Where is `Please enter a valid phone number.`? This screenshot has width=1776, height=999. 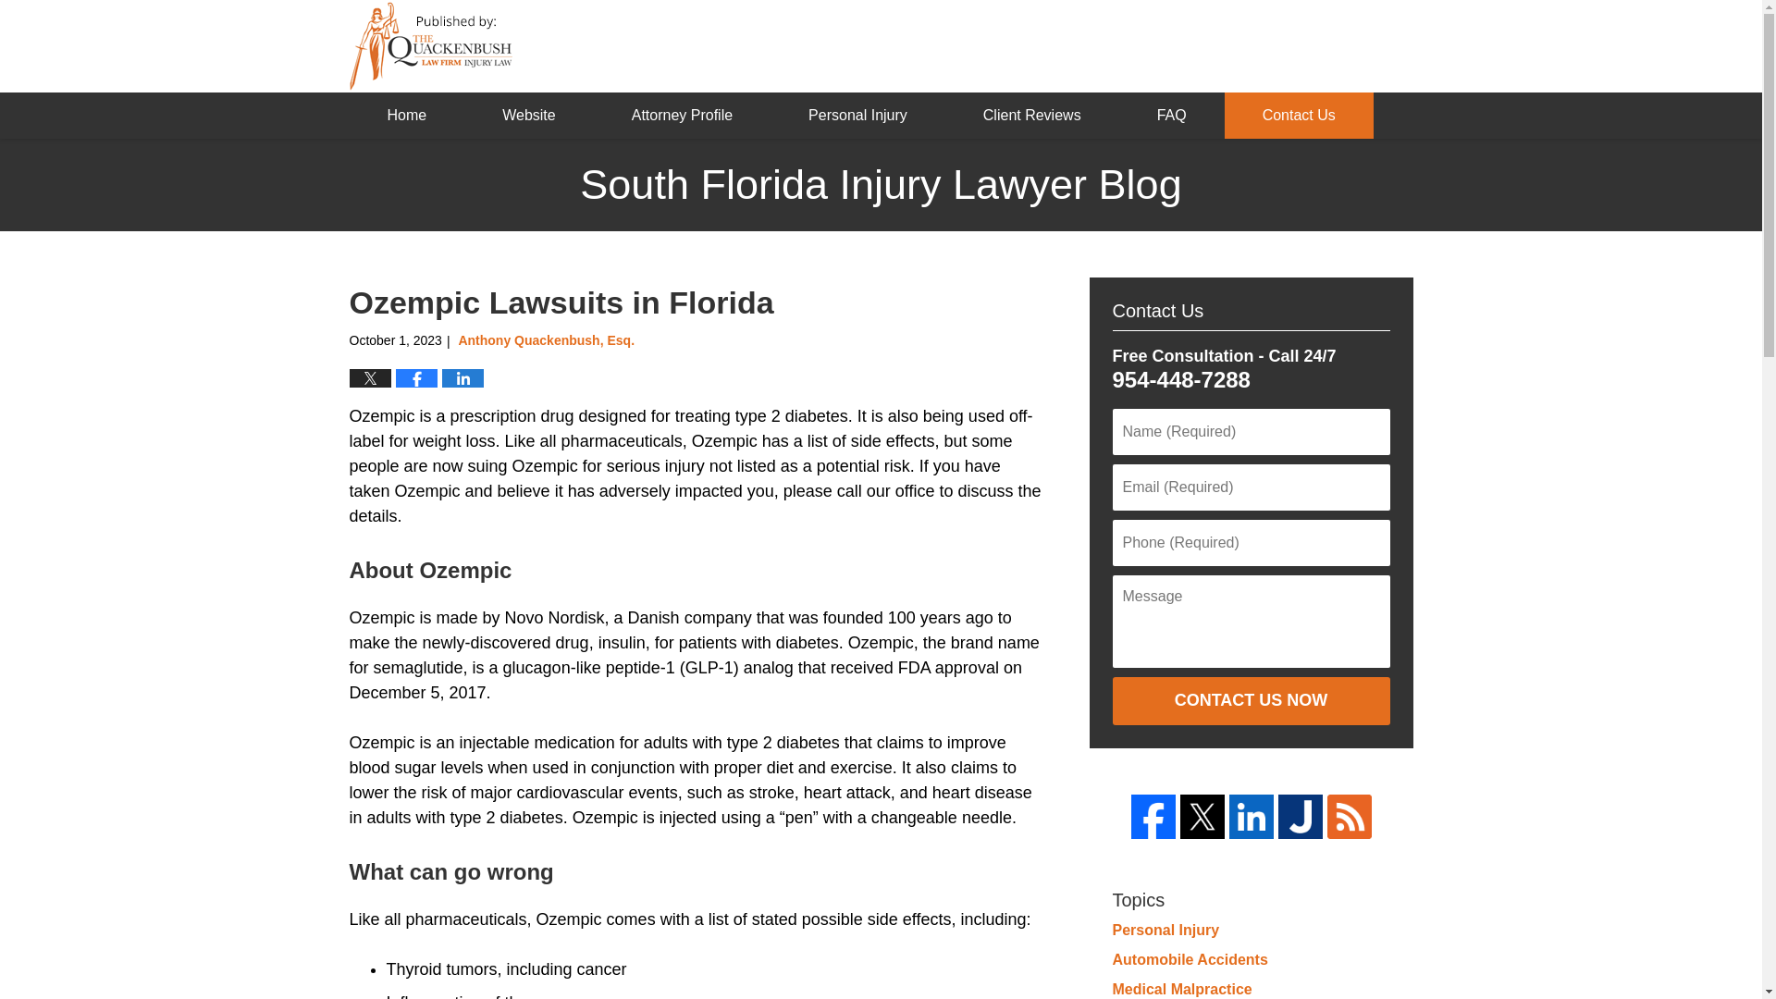 Please enter a valid phone number. is located at coordinates (1250, 542).